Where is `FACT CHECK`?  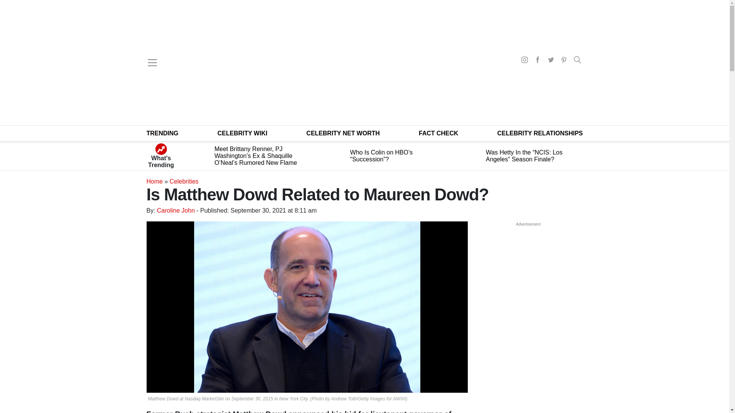
FACT CHECK is located at coordinates (438, 133).